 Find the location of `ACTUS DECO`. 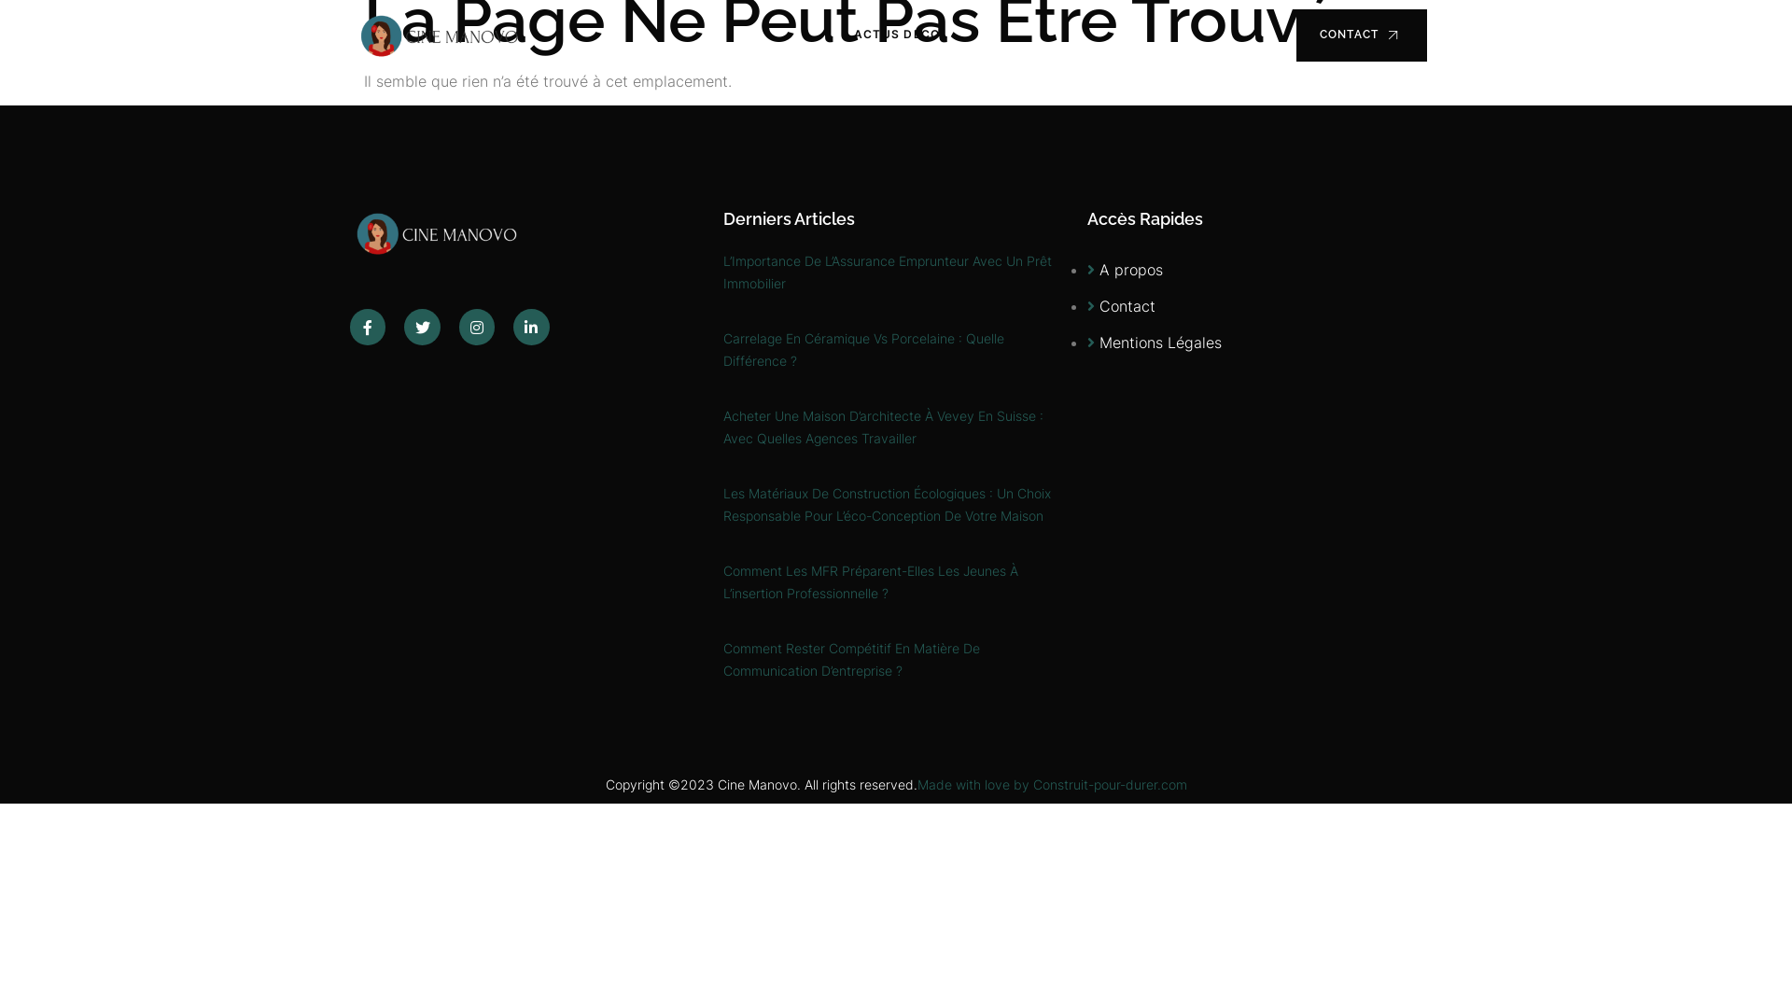

ACTUS DECO is located at coordinates (898, 35).